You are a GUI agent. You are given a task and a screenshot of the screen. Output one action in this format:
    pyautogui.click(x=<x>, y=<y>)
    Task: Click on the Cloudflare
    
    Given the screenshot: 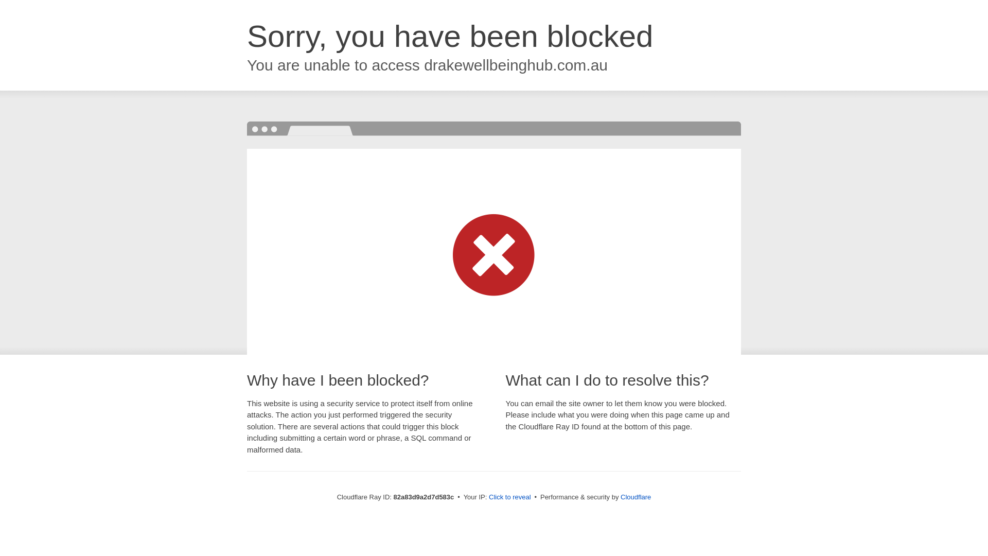 What is the action you would take?
    pyautogui.click(x=636, y=497)
    